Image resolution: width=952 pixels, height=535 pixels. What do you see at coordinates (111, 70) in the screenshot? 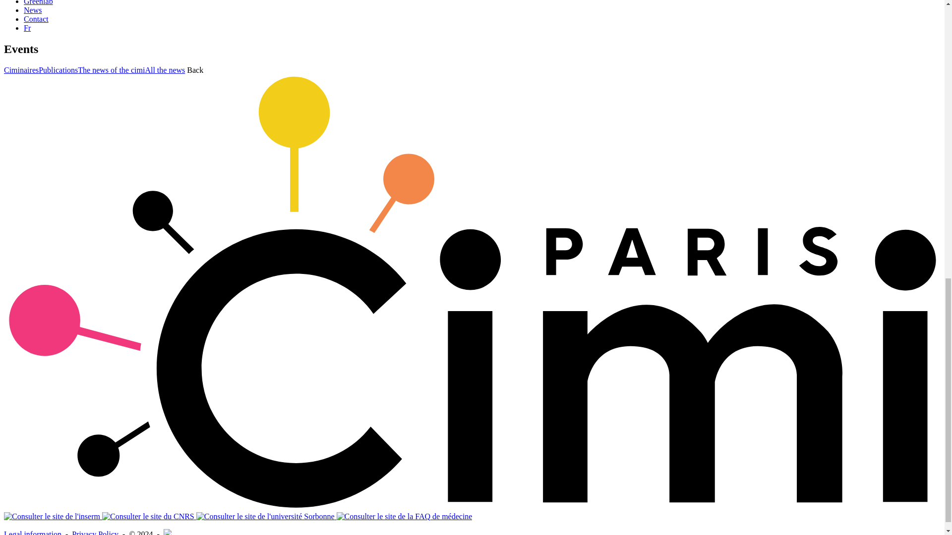
I see `The news of the cimi` at bounding box center [111, 70].